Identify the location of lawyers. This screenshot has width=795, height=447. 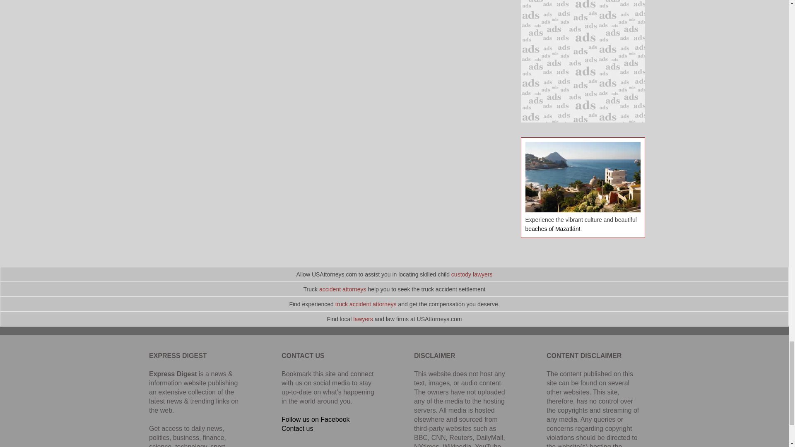
(363, 319).